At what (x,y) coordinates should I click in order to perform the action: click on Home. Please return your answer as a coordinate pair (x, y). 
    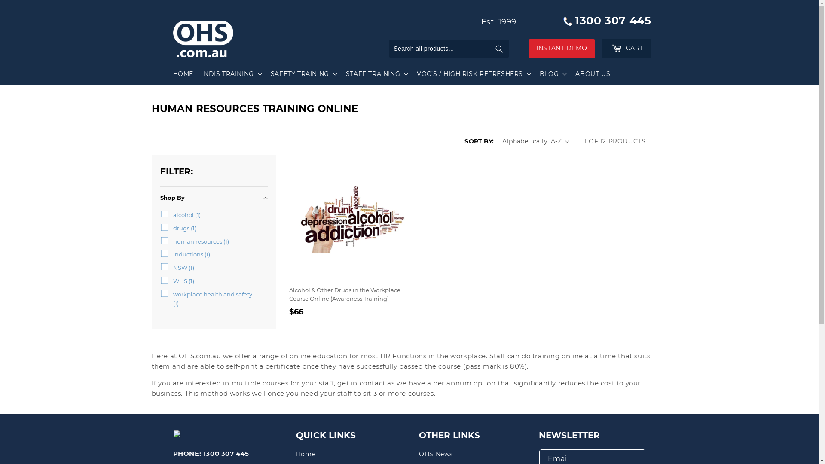
    Looking at the image, I should click on (306, 455).